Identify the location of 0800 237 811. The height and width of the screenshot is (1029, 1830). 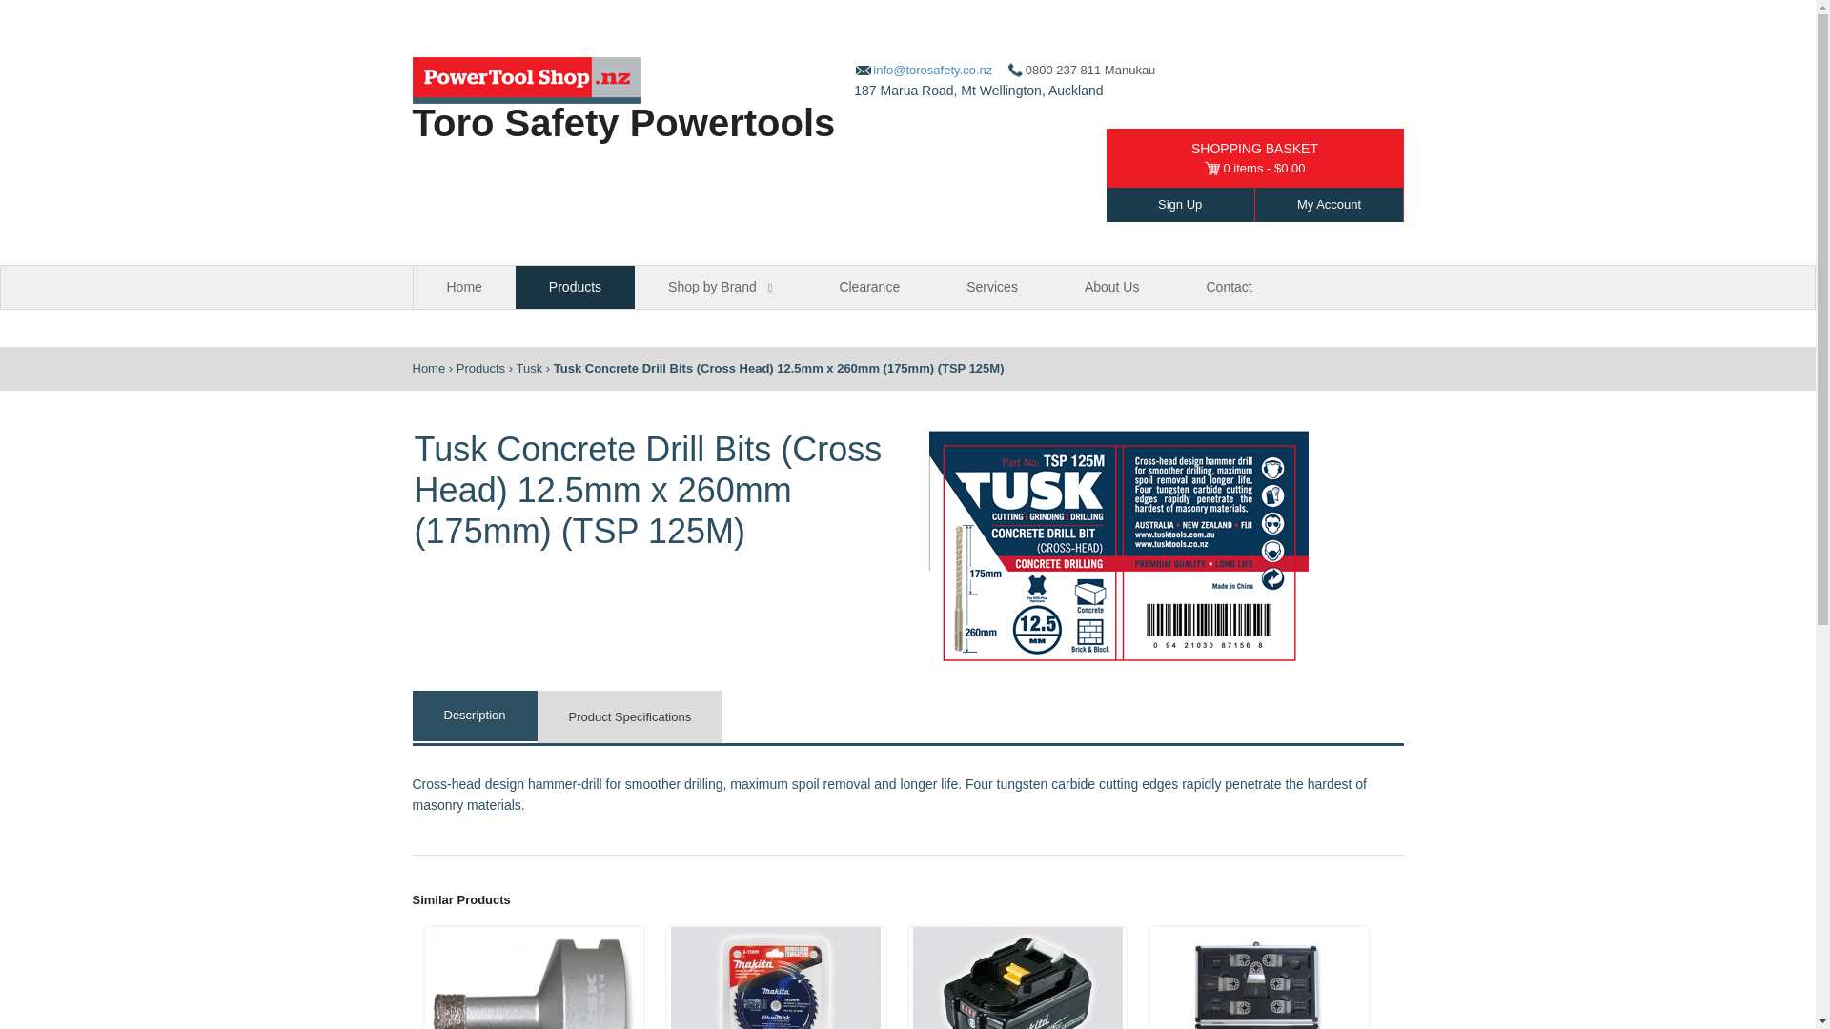
(1054, 70).